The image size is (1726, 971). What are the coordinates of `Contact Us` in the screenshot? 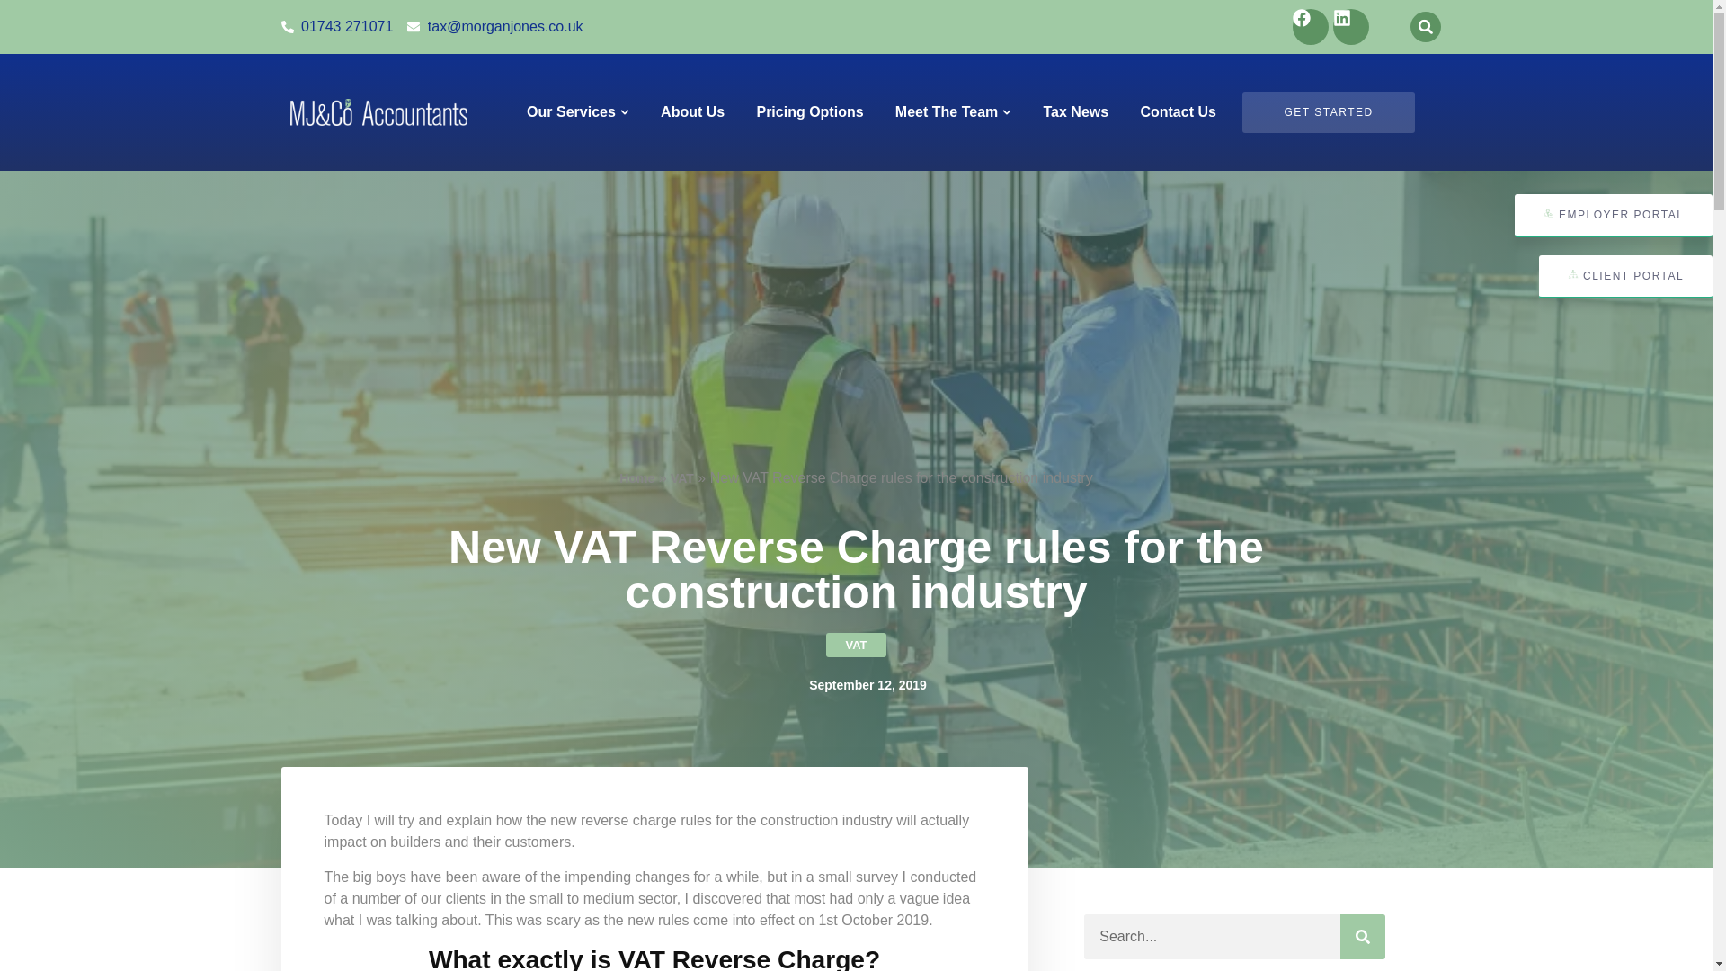 It's located at (1177, 112).